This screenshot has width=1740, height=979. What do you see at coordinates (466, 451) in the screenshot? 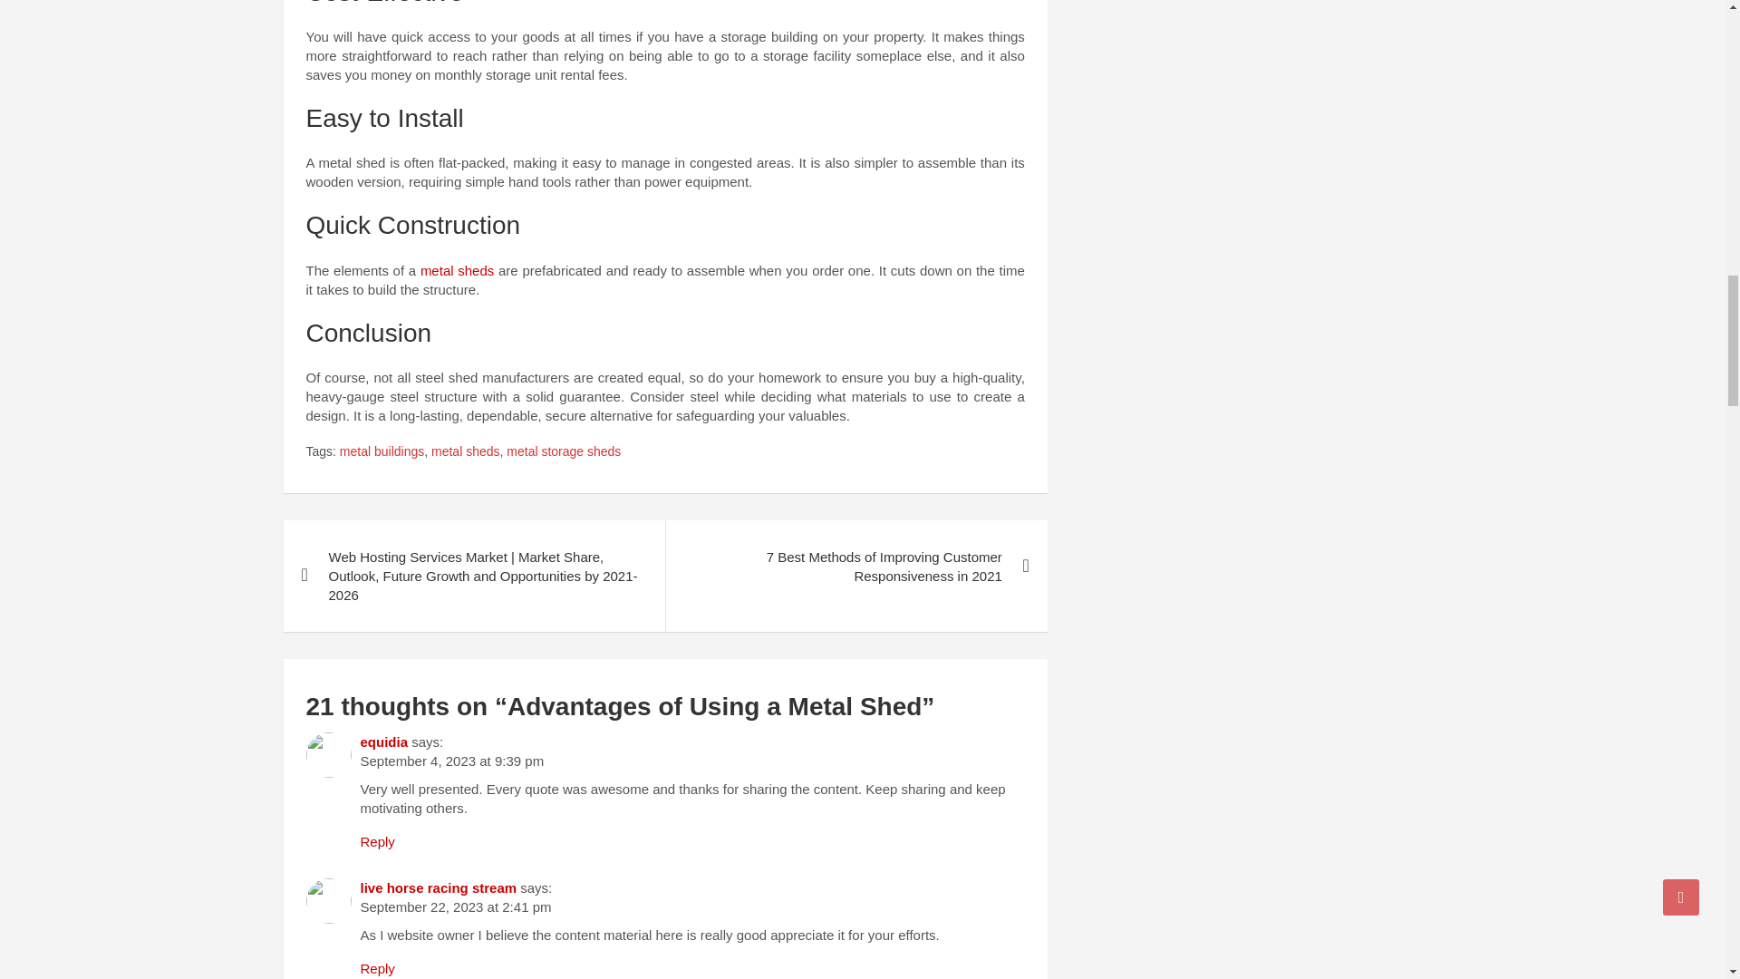
I see `metal sheds` at bounding box center [466, 451].